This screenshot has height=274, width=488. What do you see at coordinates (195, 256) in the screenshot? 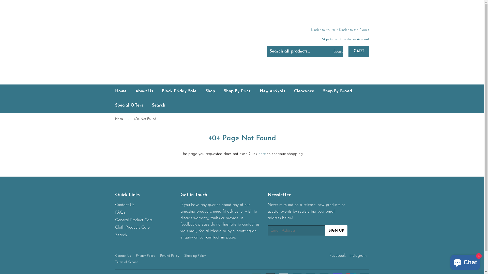
I see `Shipping Policy` at bounding box center [195, 256].